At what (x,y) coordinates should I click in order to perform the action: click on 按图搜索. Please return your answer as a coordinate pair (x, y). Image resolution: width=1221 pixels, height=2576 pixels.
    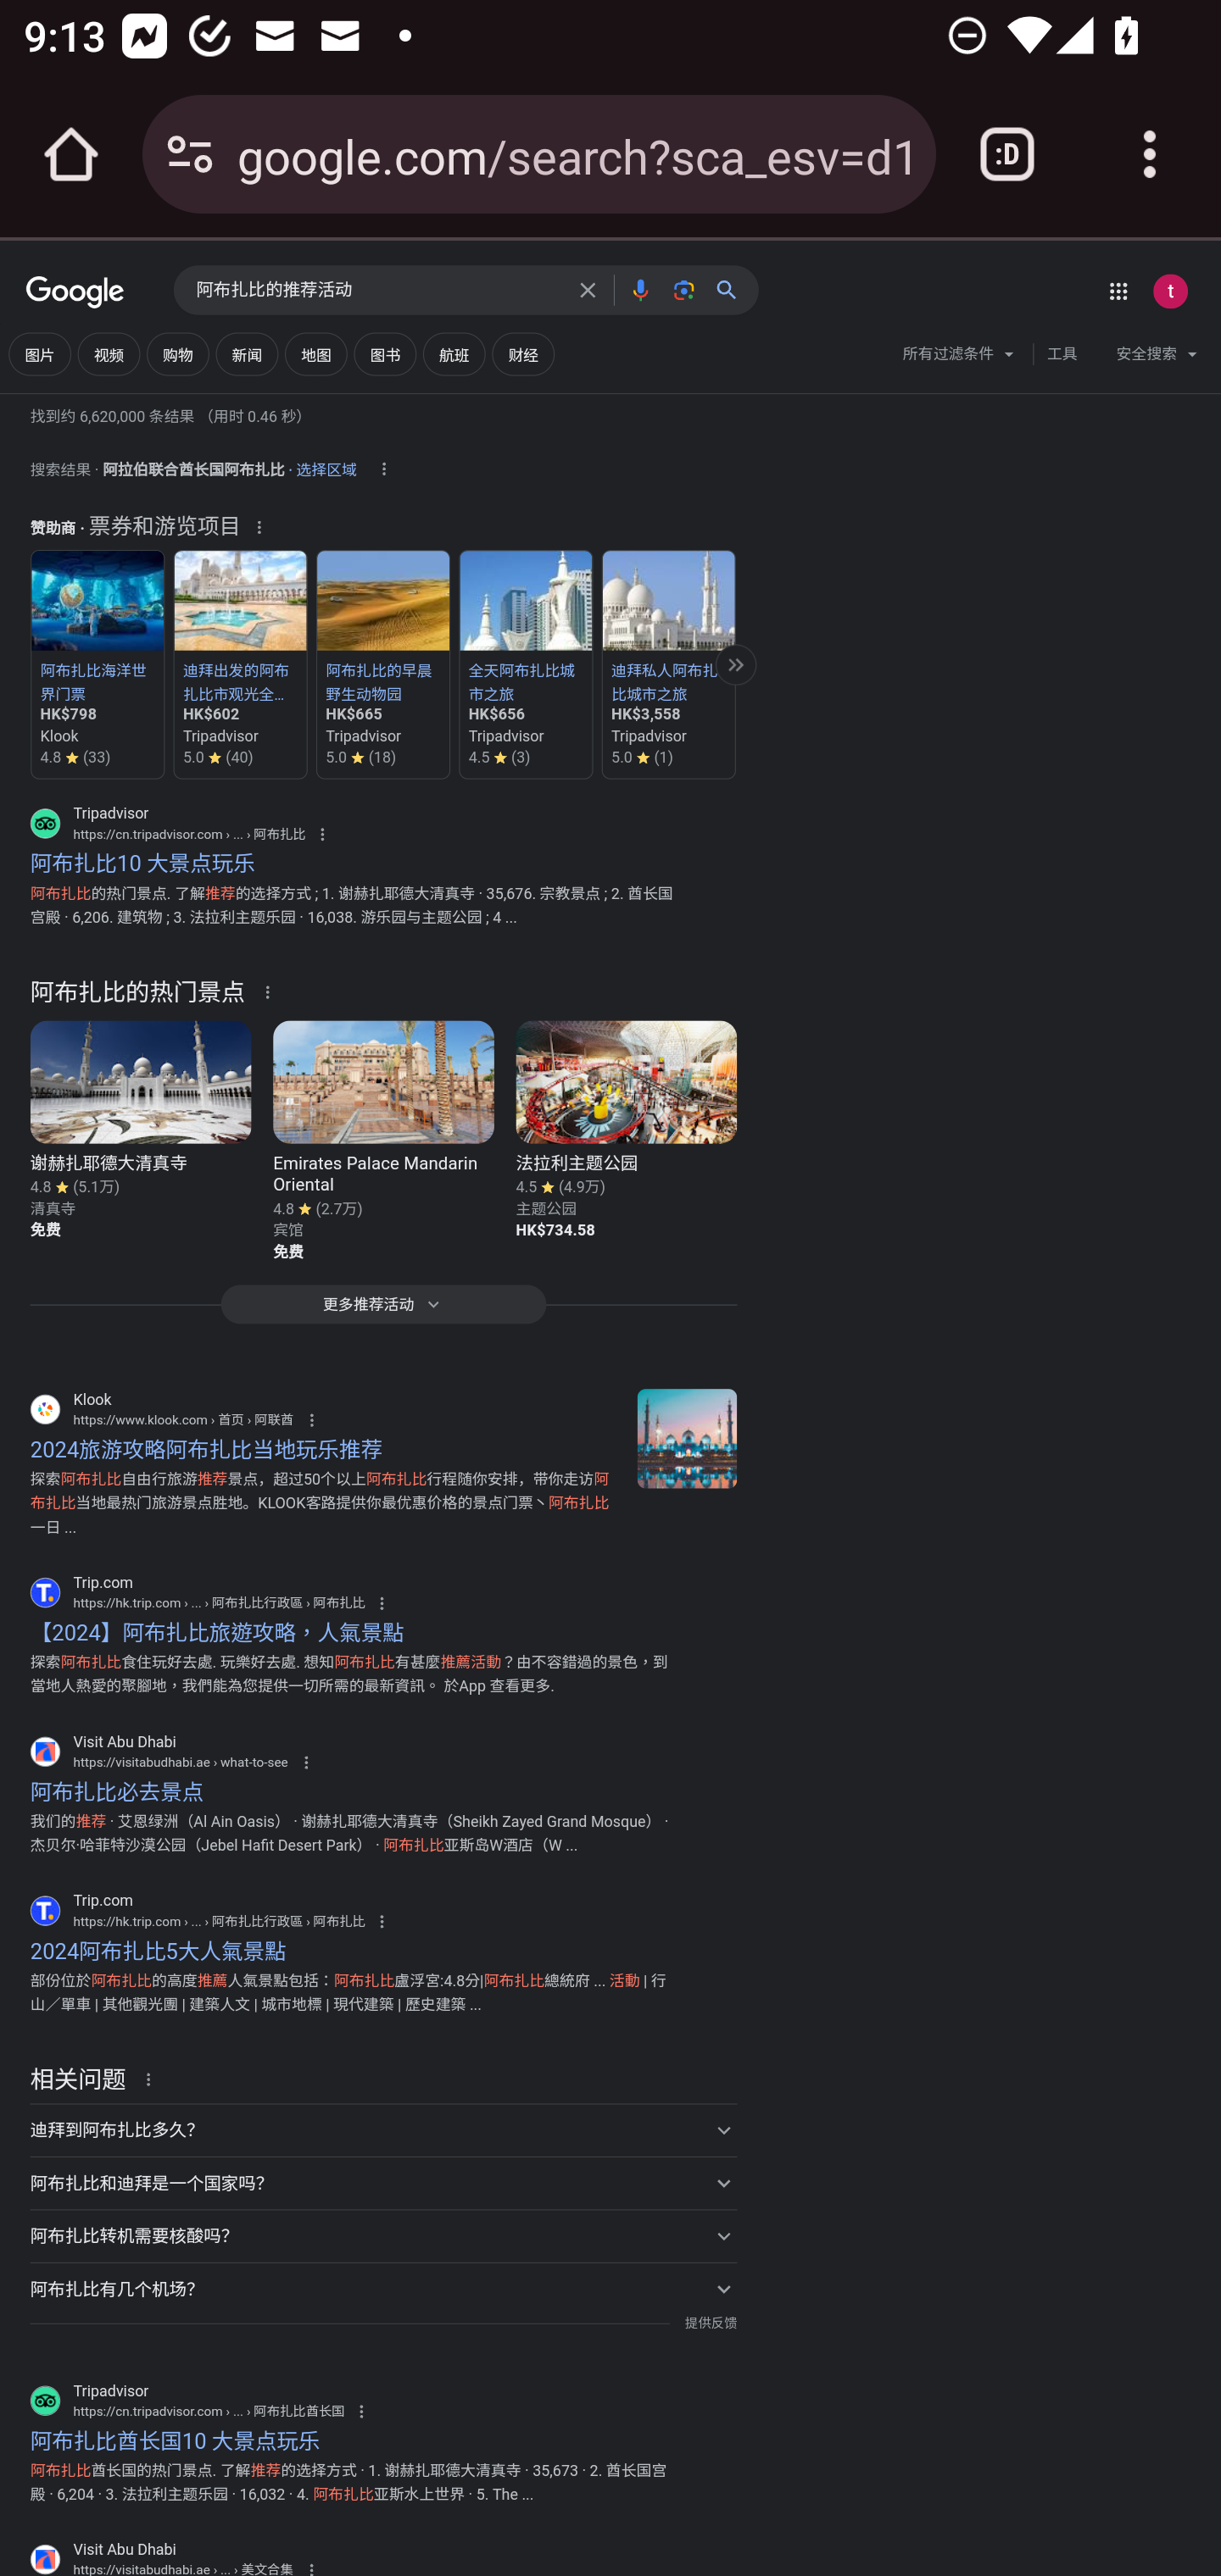
    Looking at the image, I should click on (683, 290).